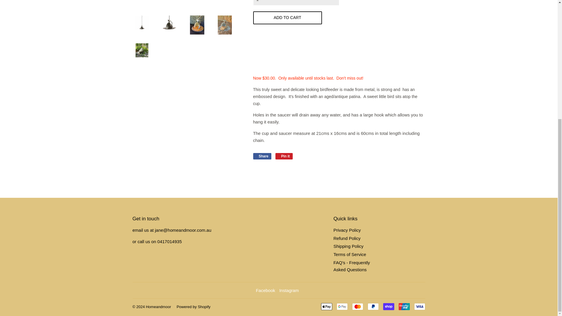 This screenshot has height=316, width=562. What do you see at coordinates (342, 306) in the screenshot?
I see `Google Pay` at bounding box center [342, 306].